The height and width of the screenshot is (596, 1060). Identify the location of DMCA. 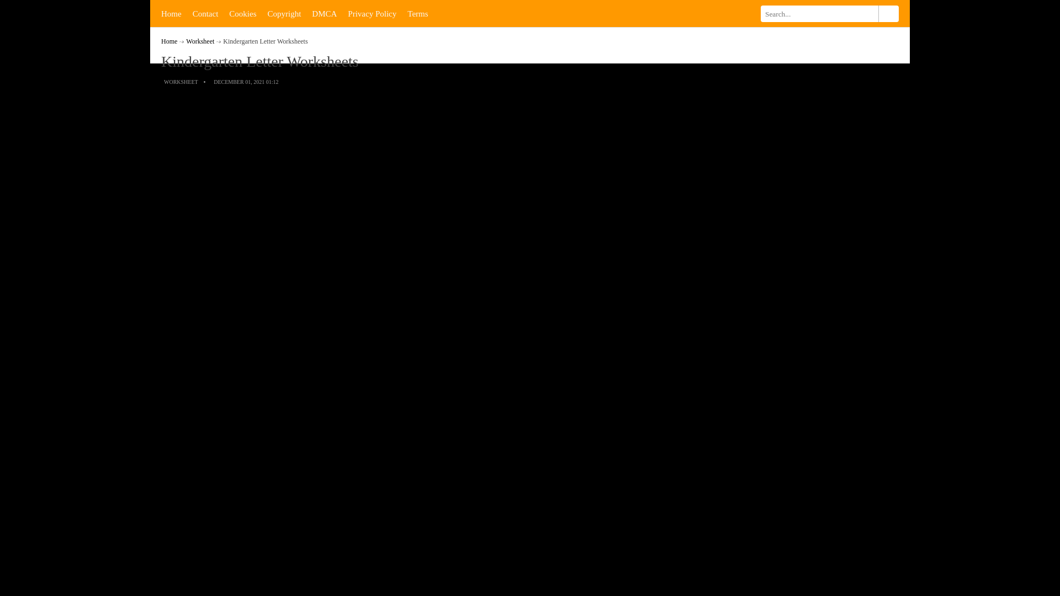
(324, 13).